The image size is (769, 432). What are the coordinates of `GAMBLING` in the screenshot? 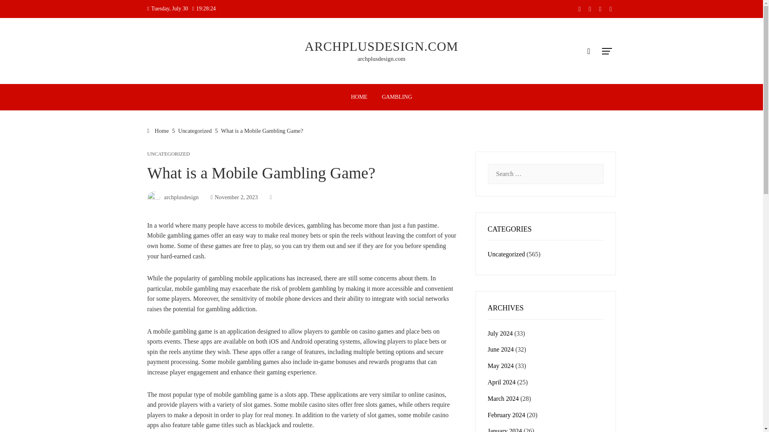 It's located at (397, 97).